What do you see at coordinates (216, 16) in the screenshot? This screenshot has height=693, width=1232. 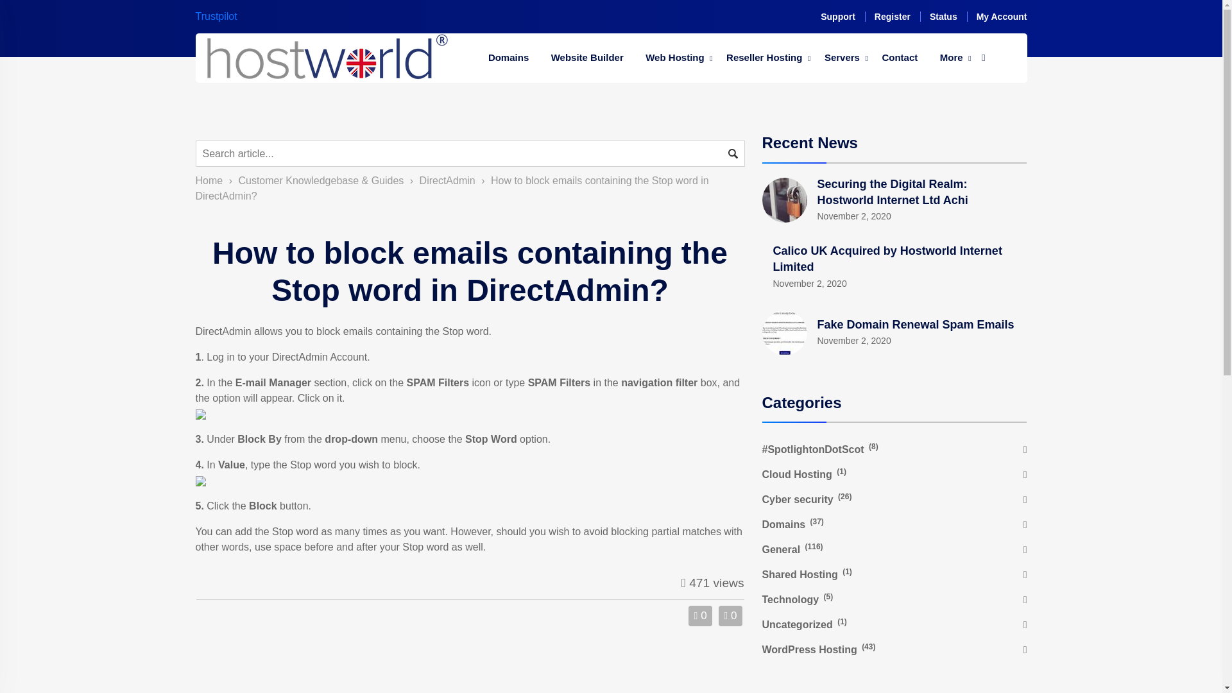 I see `Trustpilot` at bounding box center [216, 16].